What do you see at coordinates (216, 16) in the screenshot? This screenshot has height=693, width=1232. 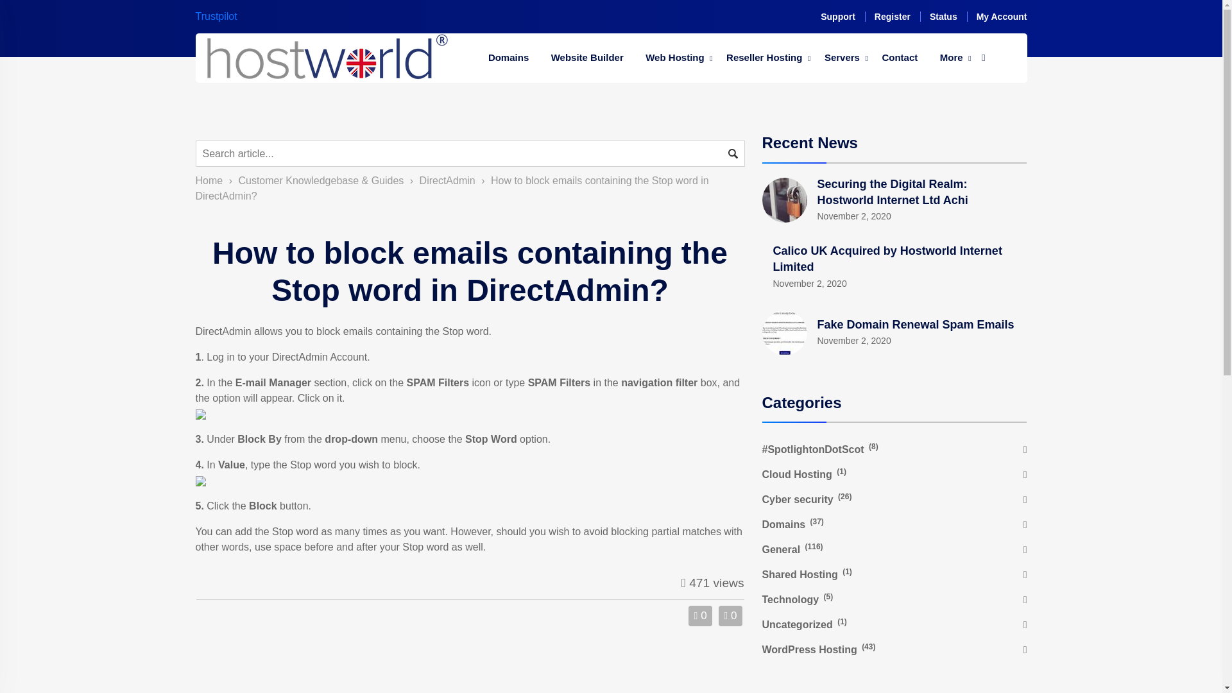 I see `Trustpilot` at bounding box center [216, 16].